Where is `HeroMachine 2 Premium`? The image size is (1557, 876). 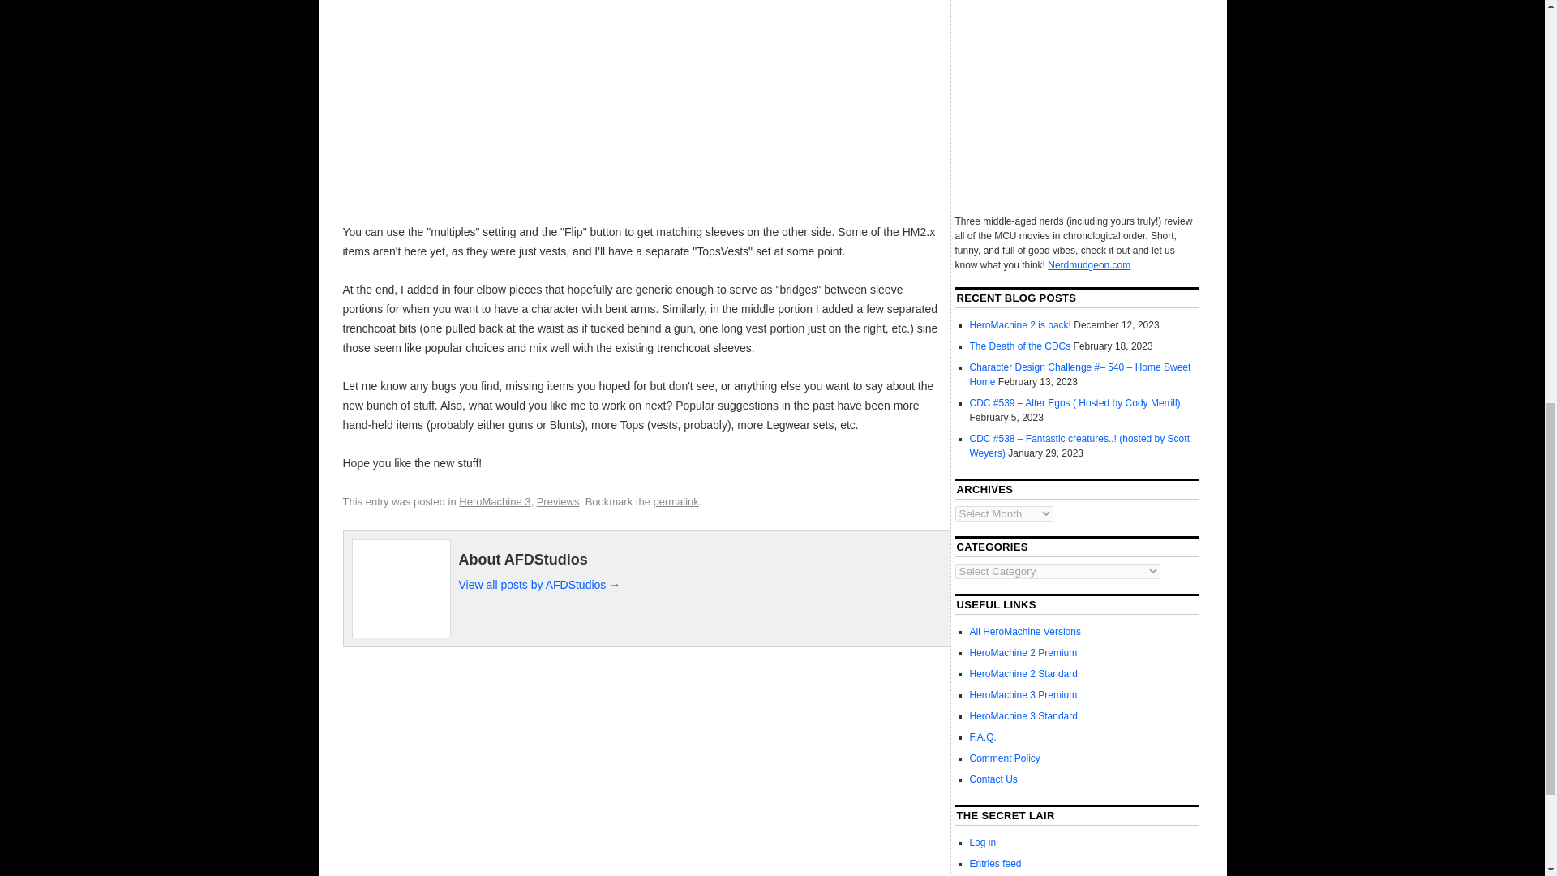
HeroMachine 2 Premium is located at coordinates (1023, 653).